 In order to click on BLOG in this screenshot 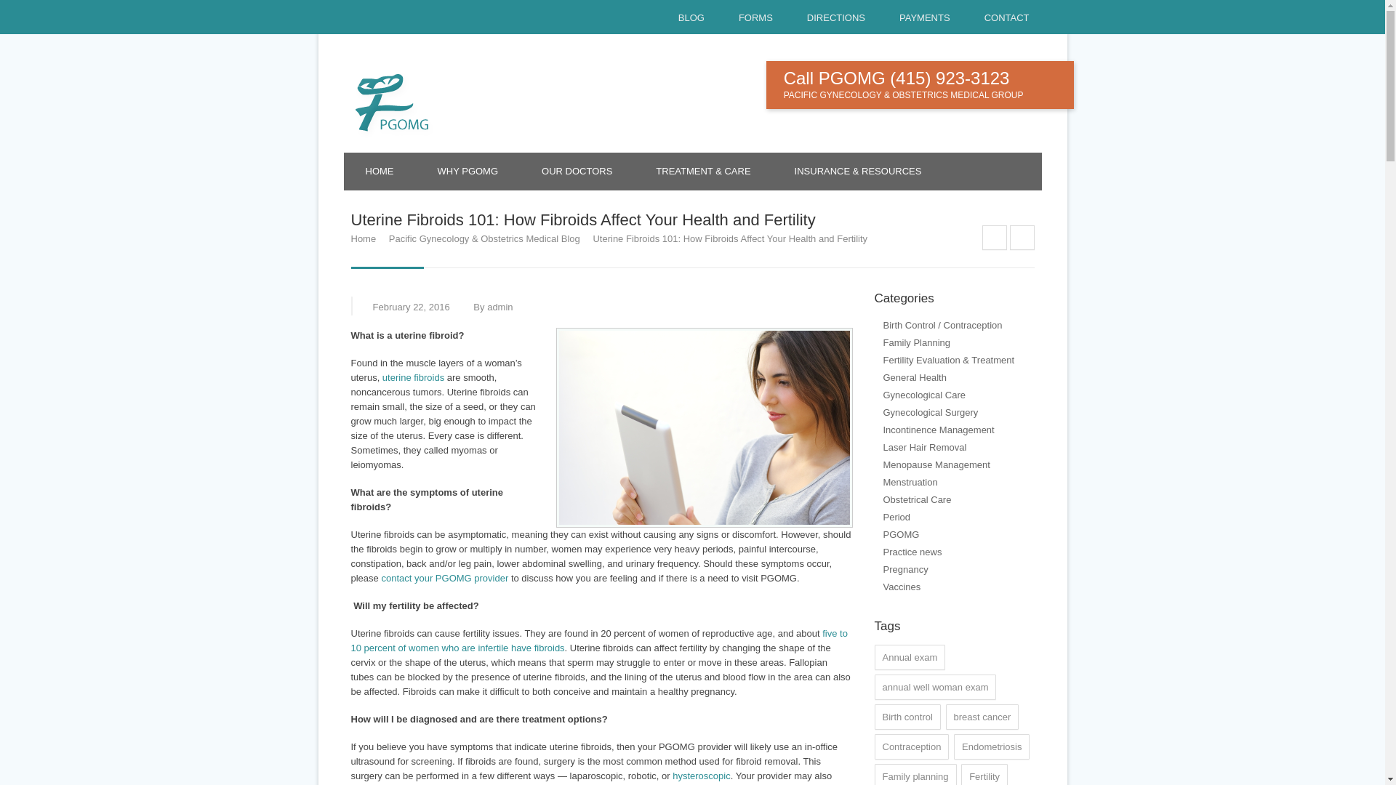, I will do `click(685, 21)`.